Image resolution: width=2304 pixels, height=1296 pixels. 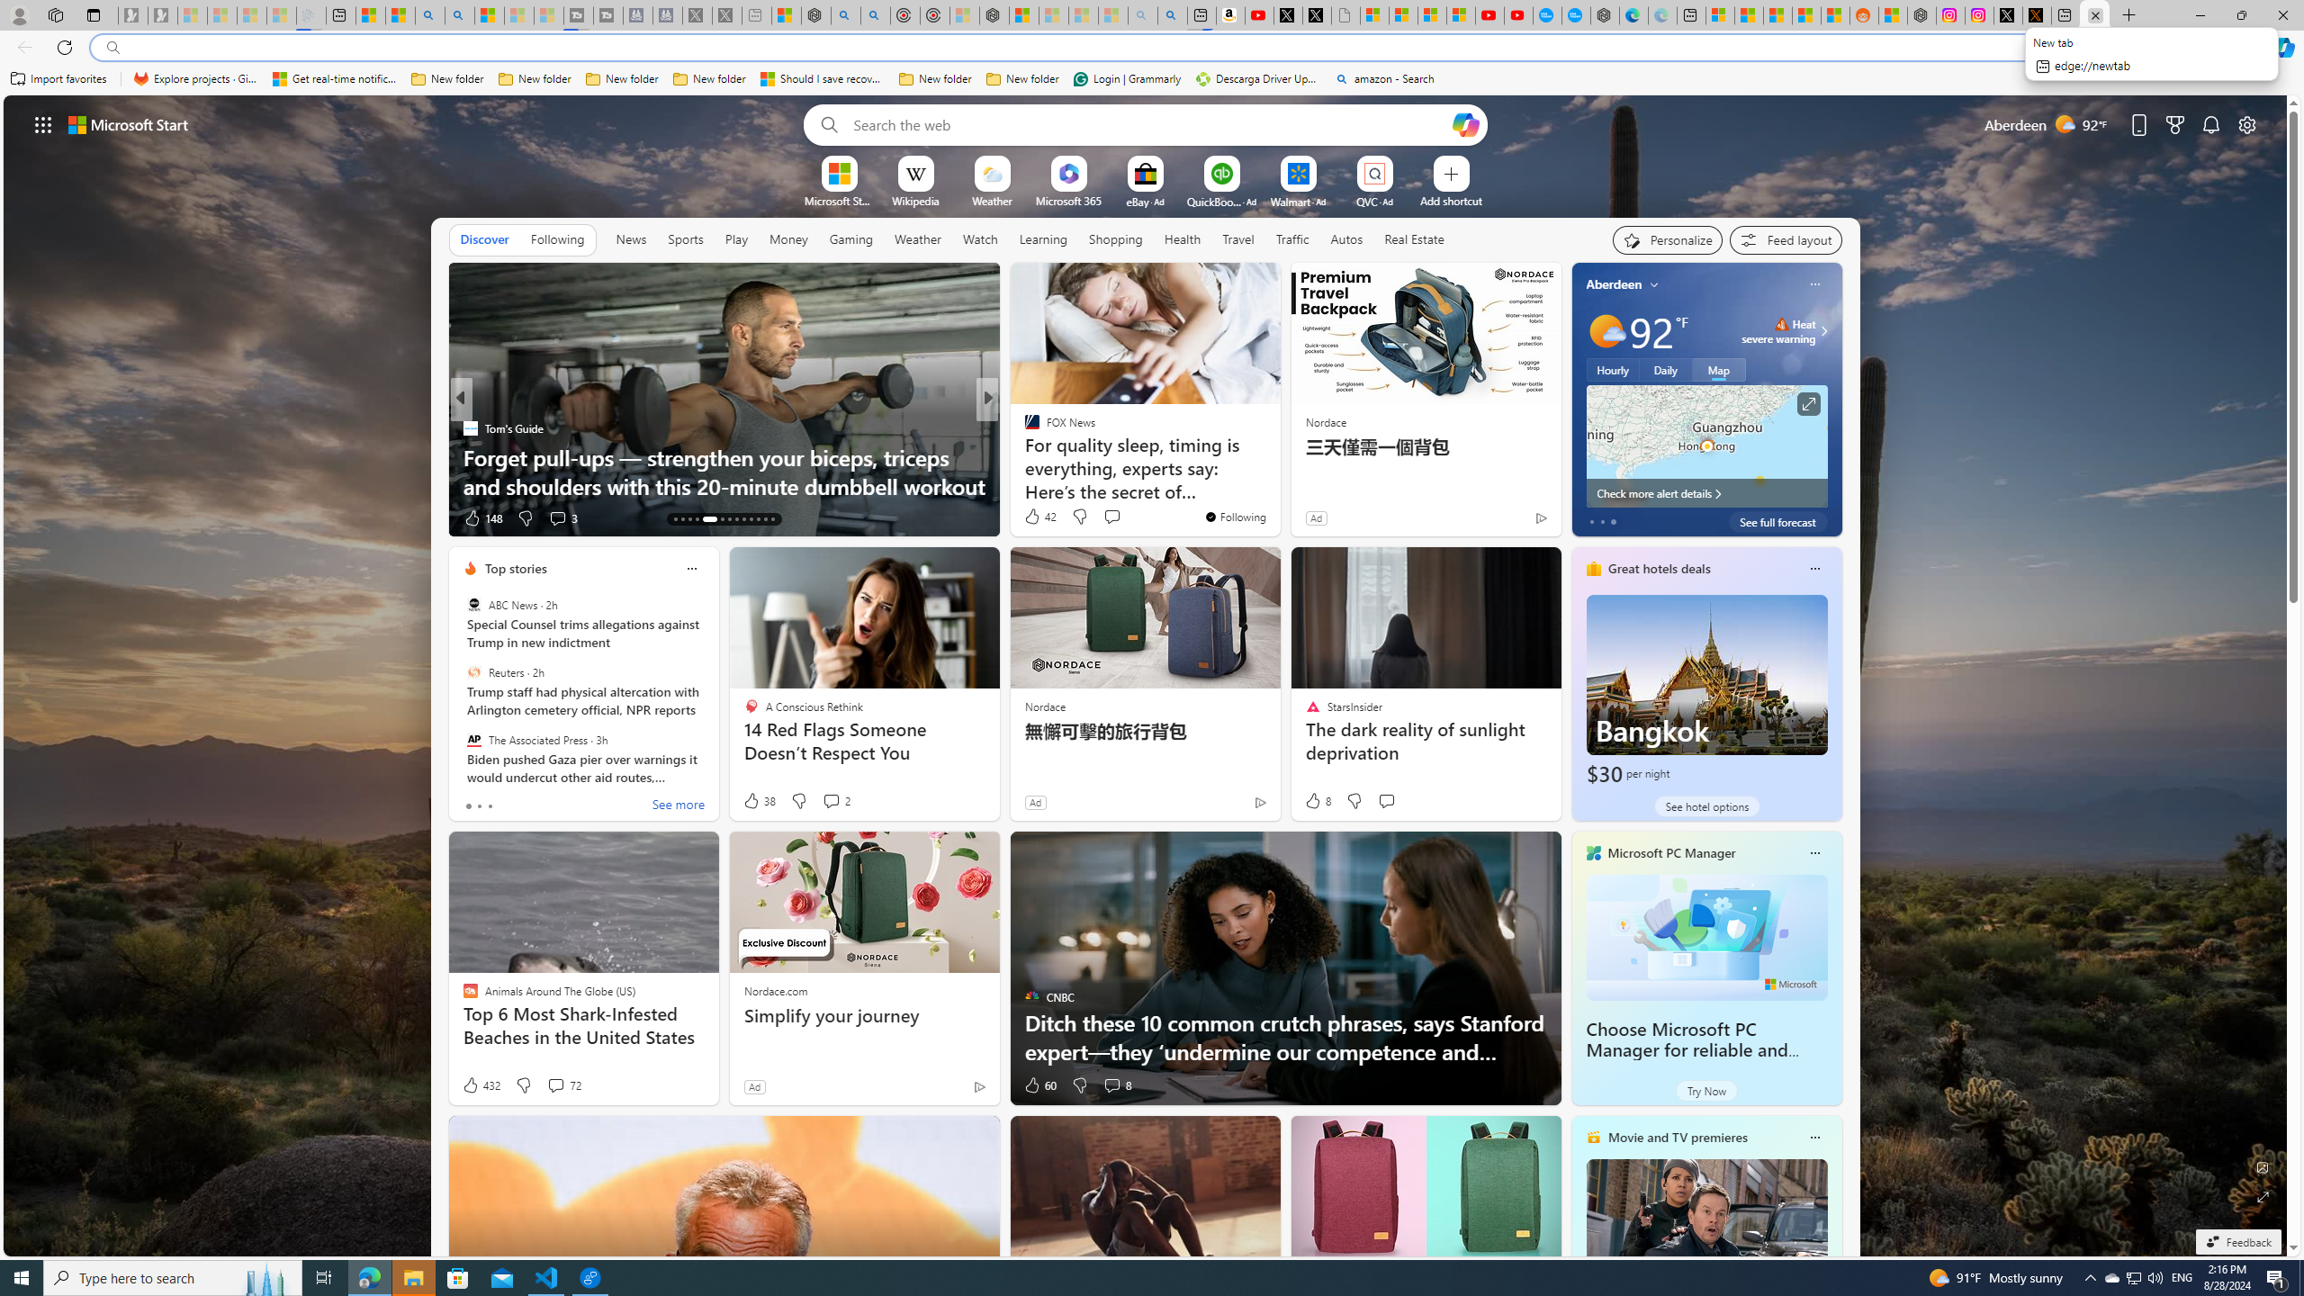 I want to click on Autos, so click(x=1348, y=238).